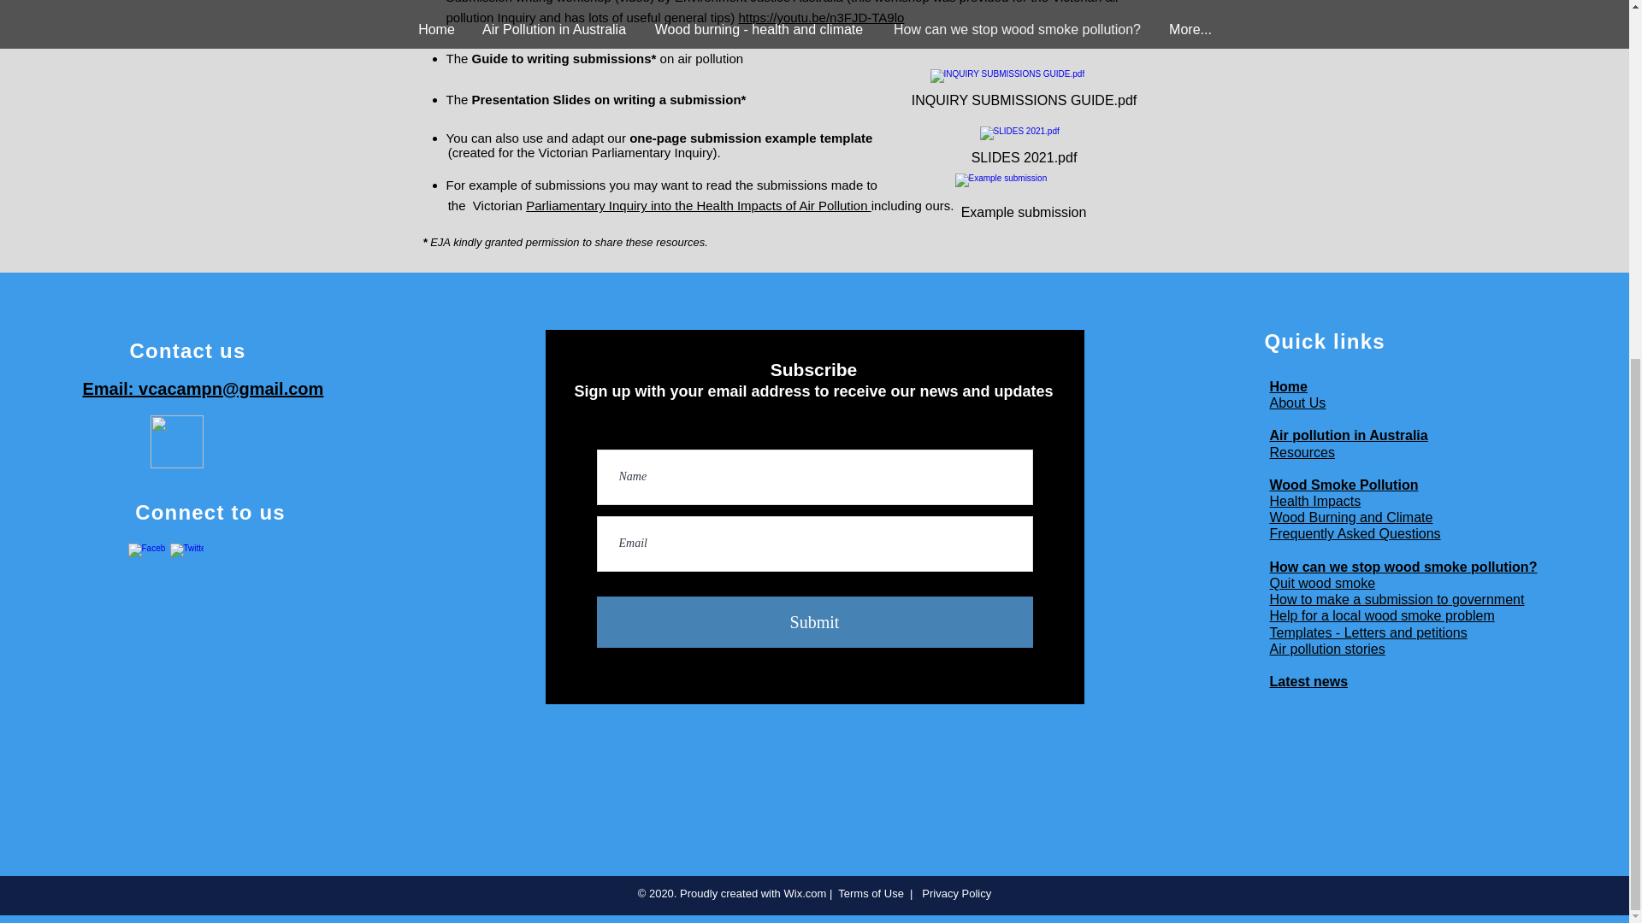  What do you see at coordinates (1344, 485) in the screenshot?
I see `Wood Smoke Pollution` at bounding box center [1344, 485].